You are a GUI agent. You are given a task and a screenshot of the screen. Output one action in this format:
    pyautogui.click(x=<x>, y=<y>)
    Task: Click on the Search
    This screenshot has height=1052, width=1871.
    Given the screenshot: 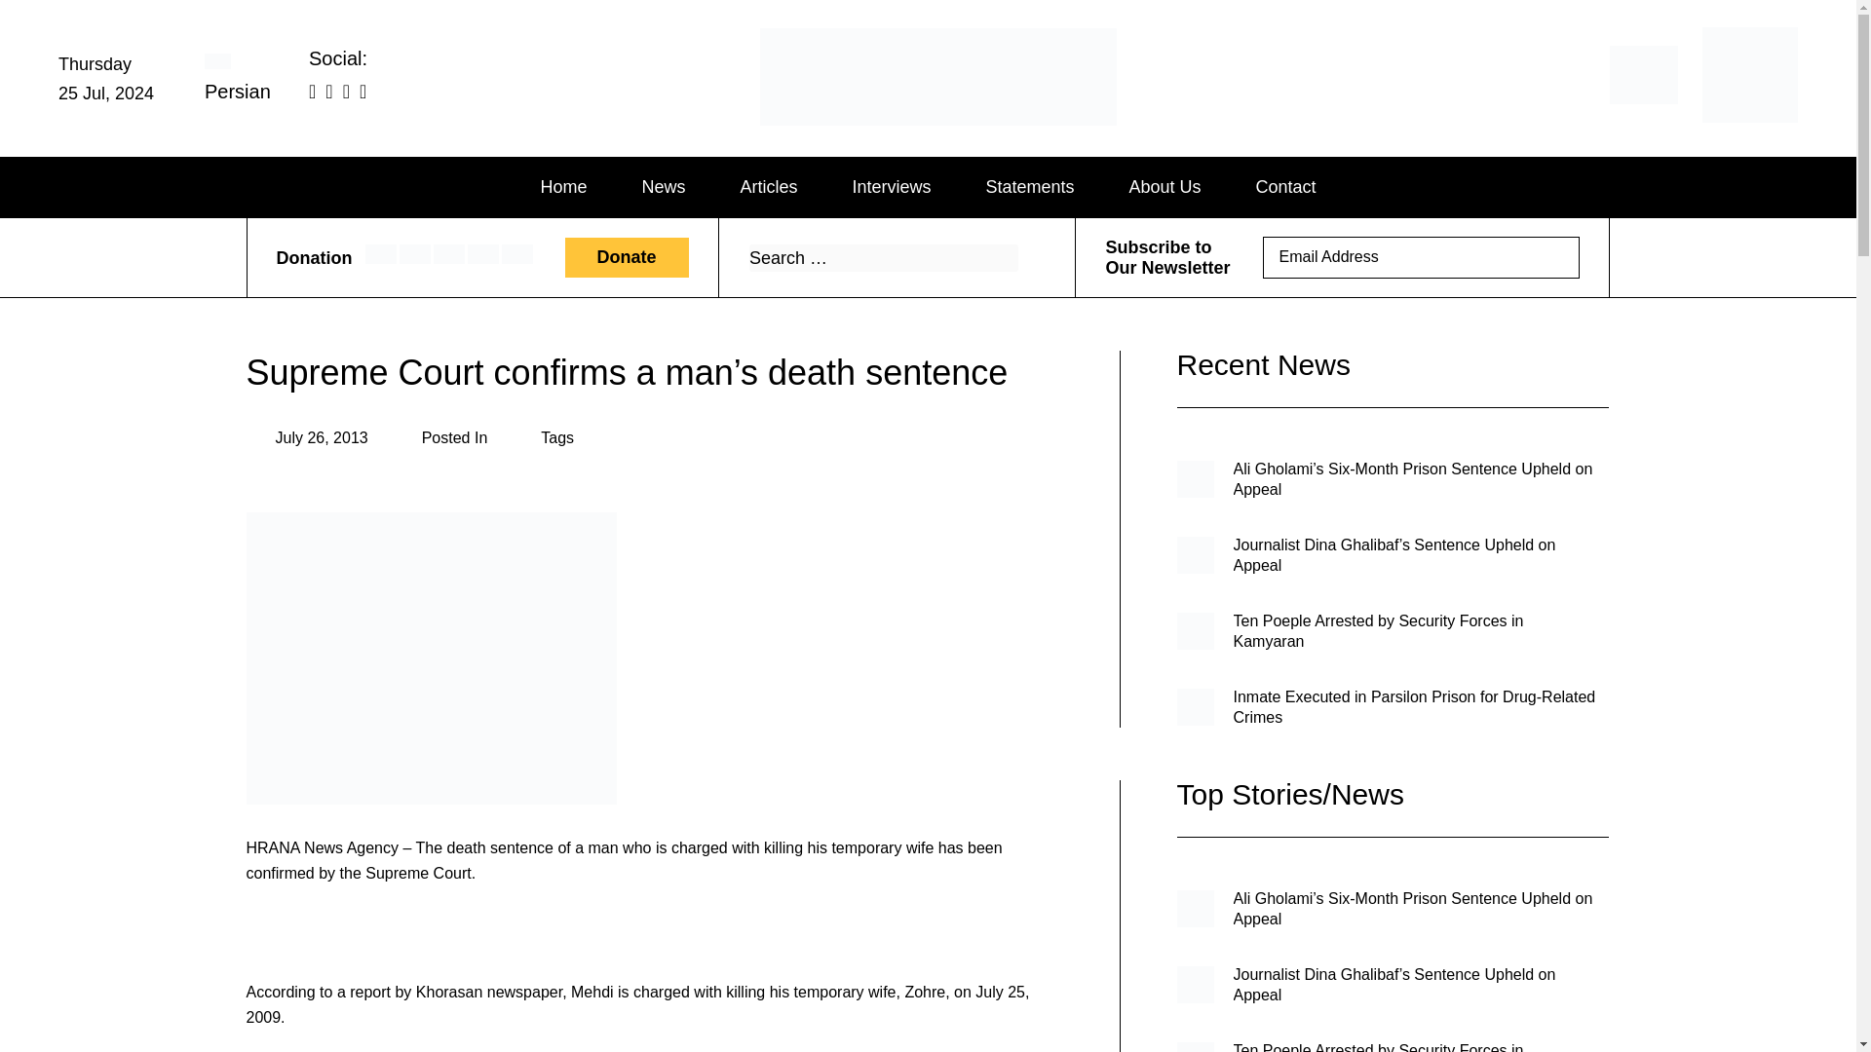 What is the action you would take?
    pyautogui.click(x=1029, y=257)
    